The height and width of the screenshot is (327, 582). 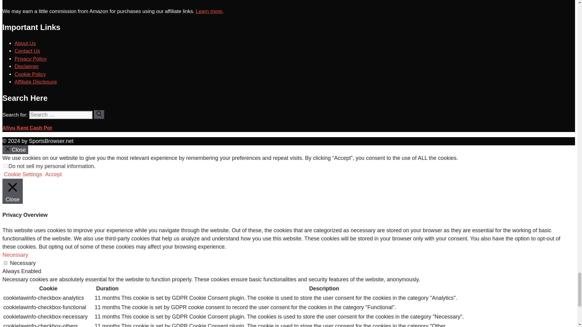 I want to click on on, so click(x=5, y=166).